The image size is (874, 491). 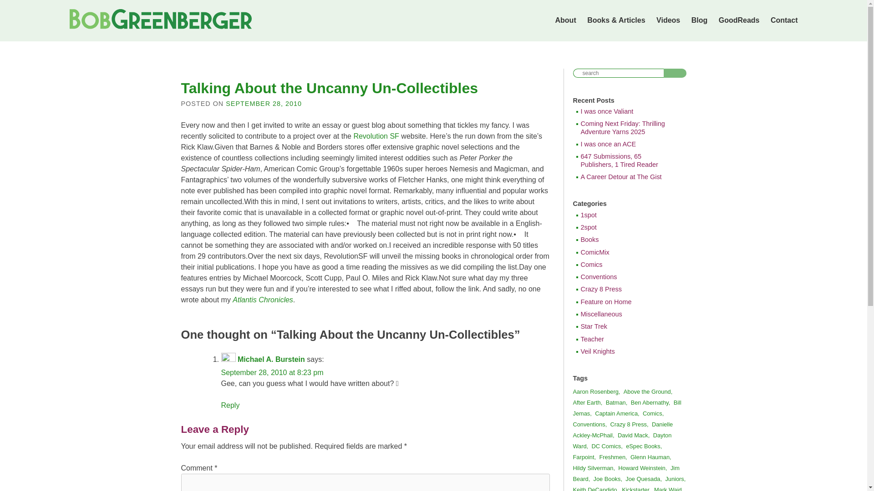 I want to click on 1spot, so click(x=627, y=215).